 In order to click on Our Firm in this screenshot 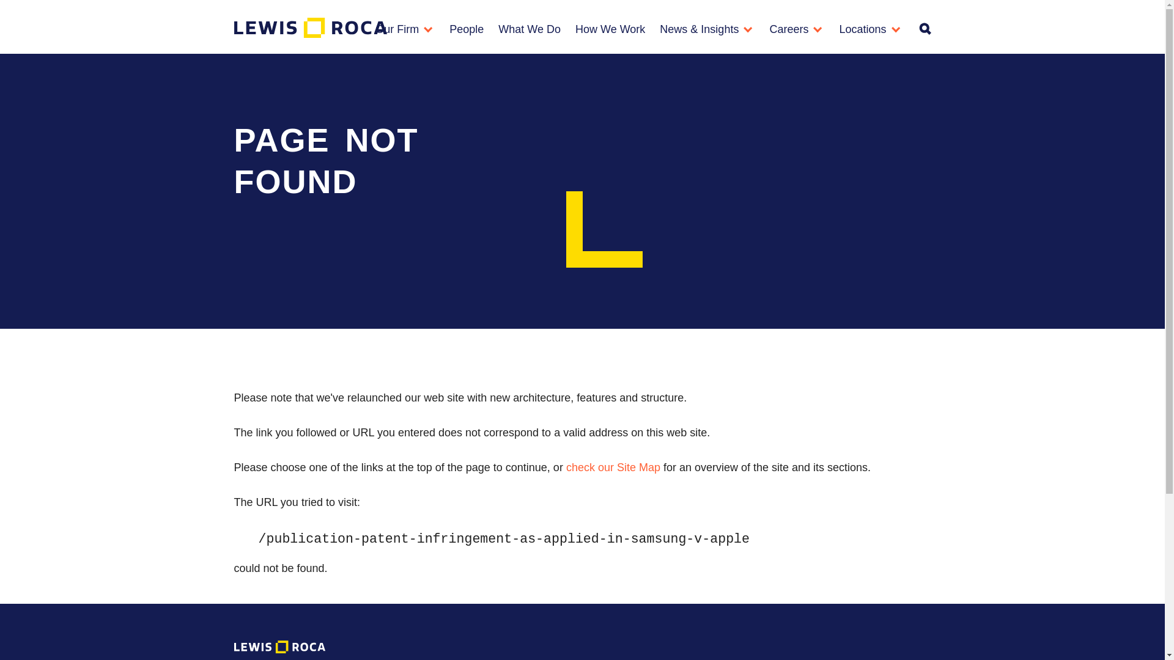, I will do `click(405, 35)`.